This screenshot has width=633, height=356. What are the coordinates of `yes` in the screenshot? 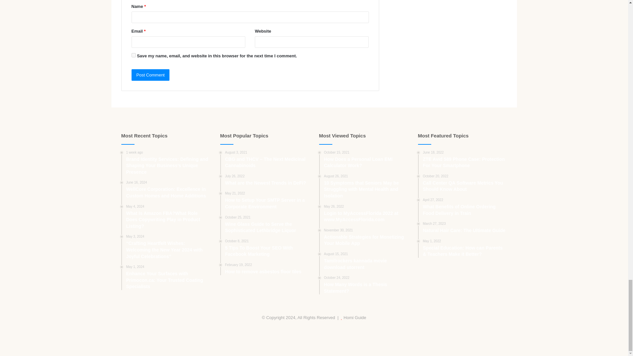 It's located at (133, 55).